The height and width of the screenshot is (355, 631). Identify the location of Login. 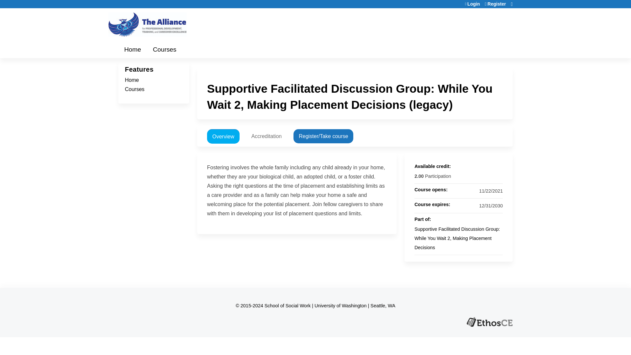
(472, 4).